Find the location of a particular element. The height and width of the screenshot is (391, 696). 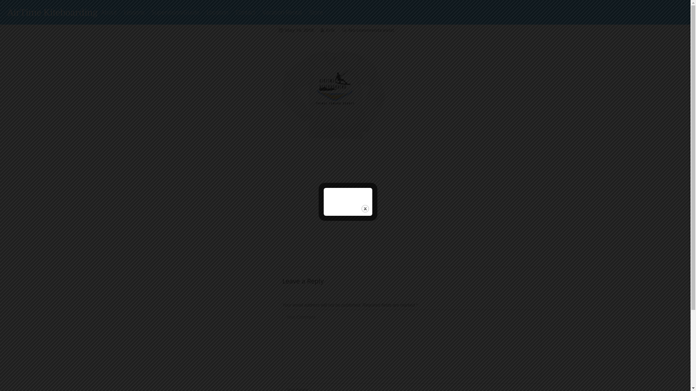

AirTime Kiteboarding is located at coordinates (52, 12).